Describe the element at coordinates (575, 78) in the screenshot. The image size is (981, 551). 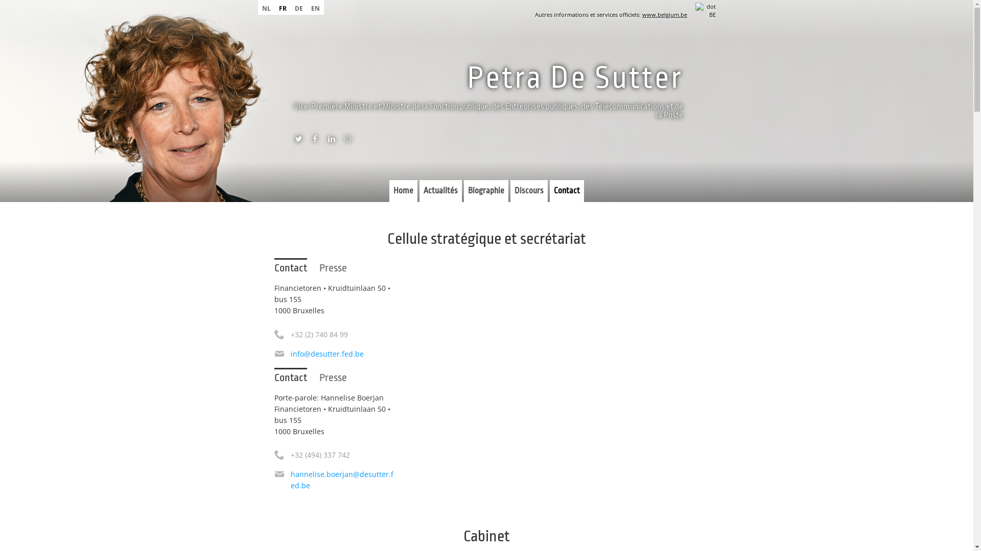
I see `Petra De Sutter` at that location.